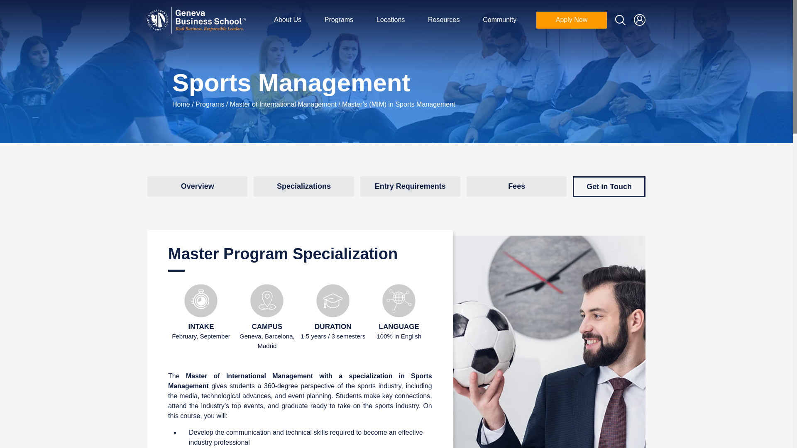  Describe the element at coordinates (287, 20) in the screenshot. I see `About Us` at that location.